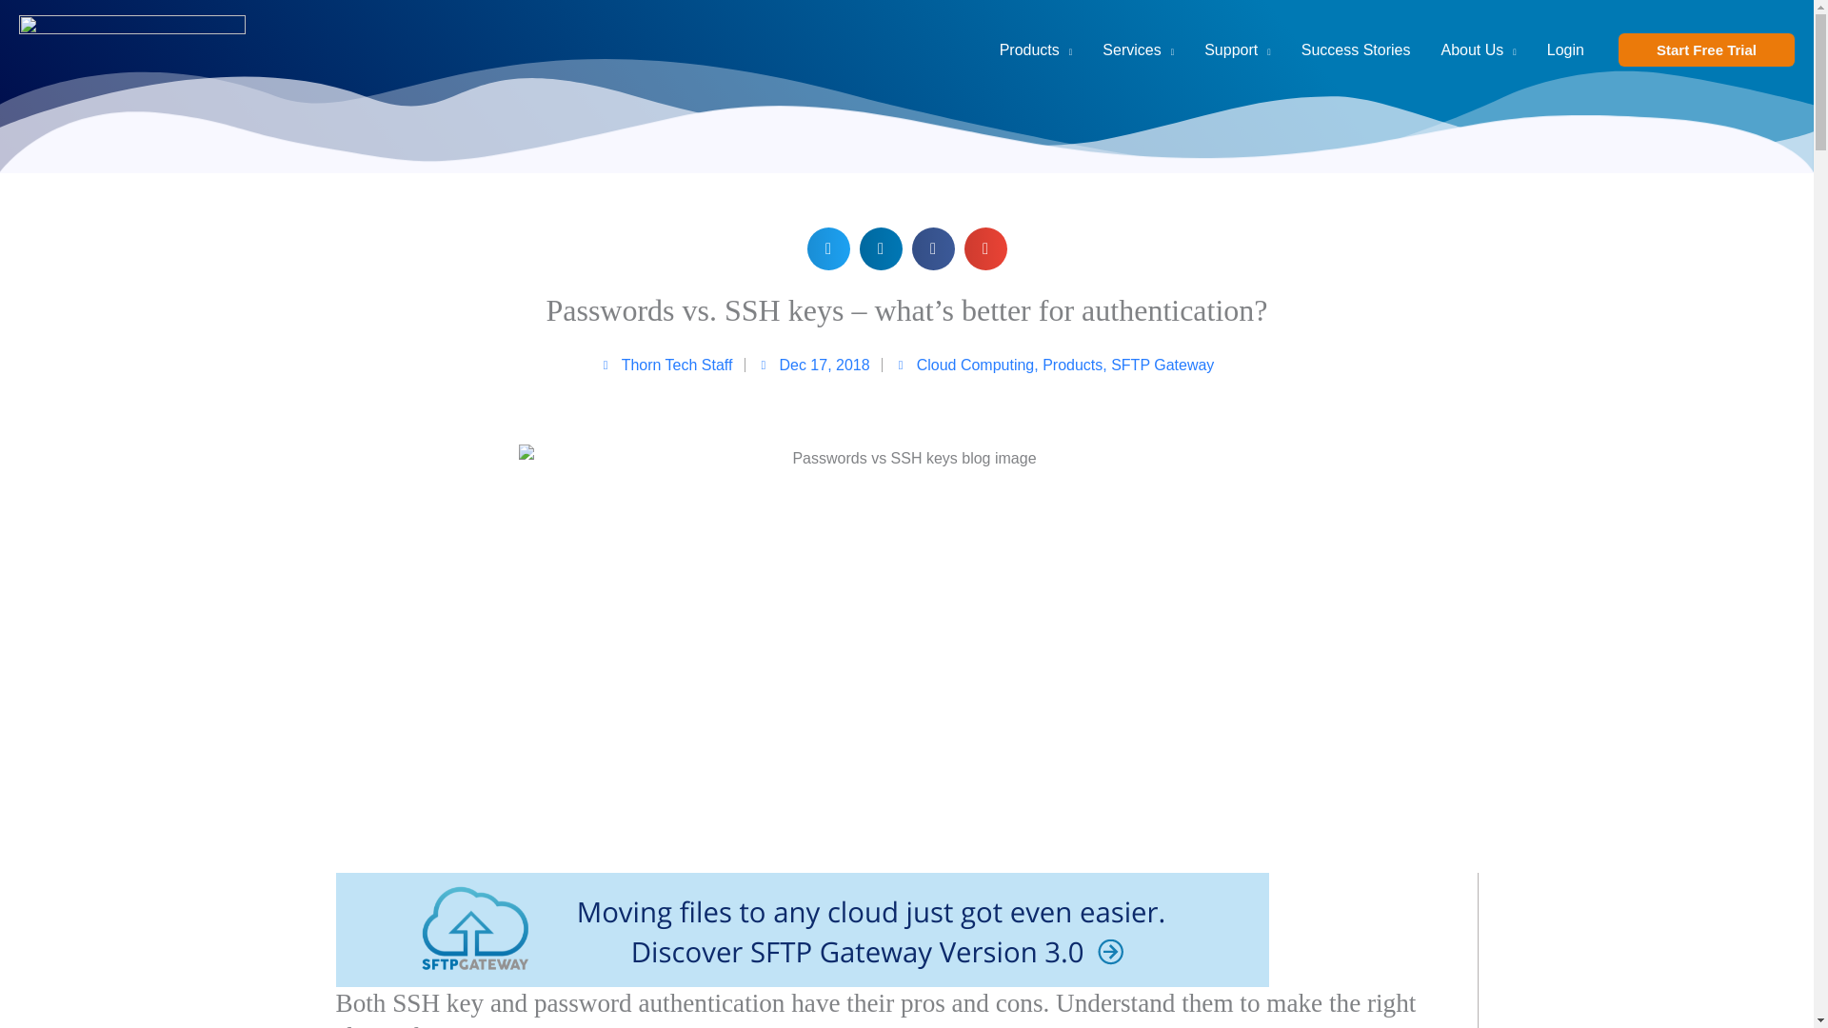 Image resolution: width=1828 pixels, height=1028 pixels. What do you see at coordinates (1565, 49) in the screenshot?
I see `Login` at bounding box center [1565, 49].